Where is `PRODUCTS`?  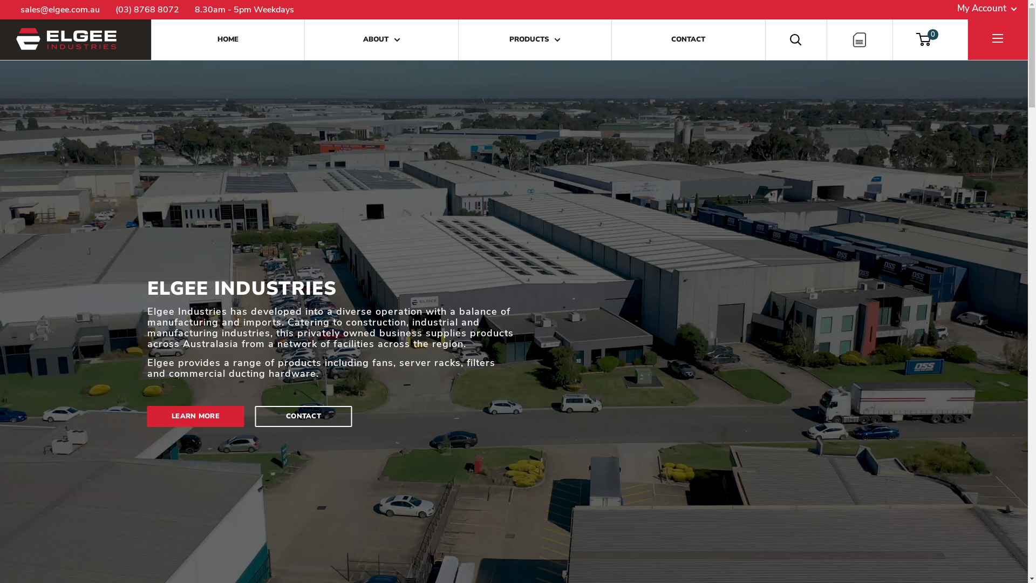 PRODUCTS is located at coordinates (535, 40).